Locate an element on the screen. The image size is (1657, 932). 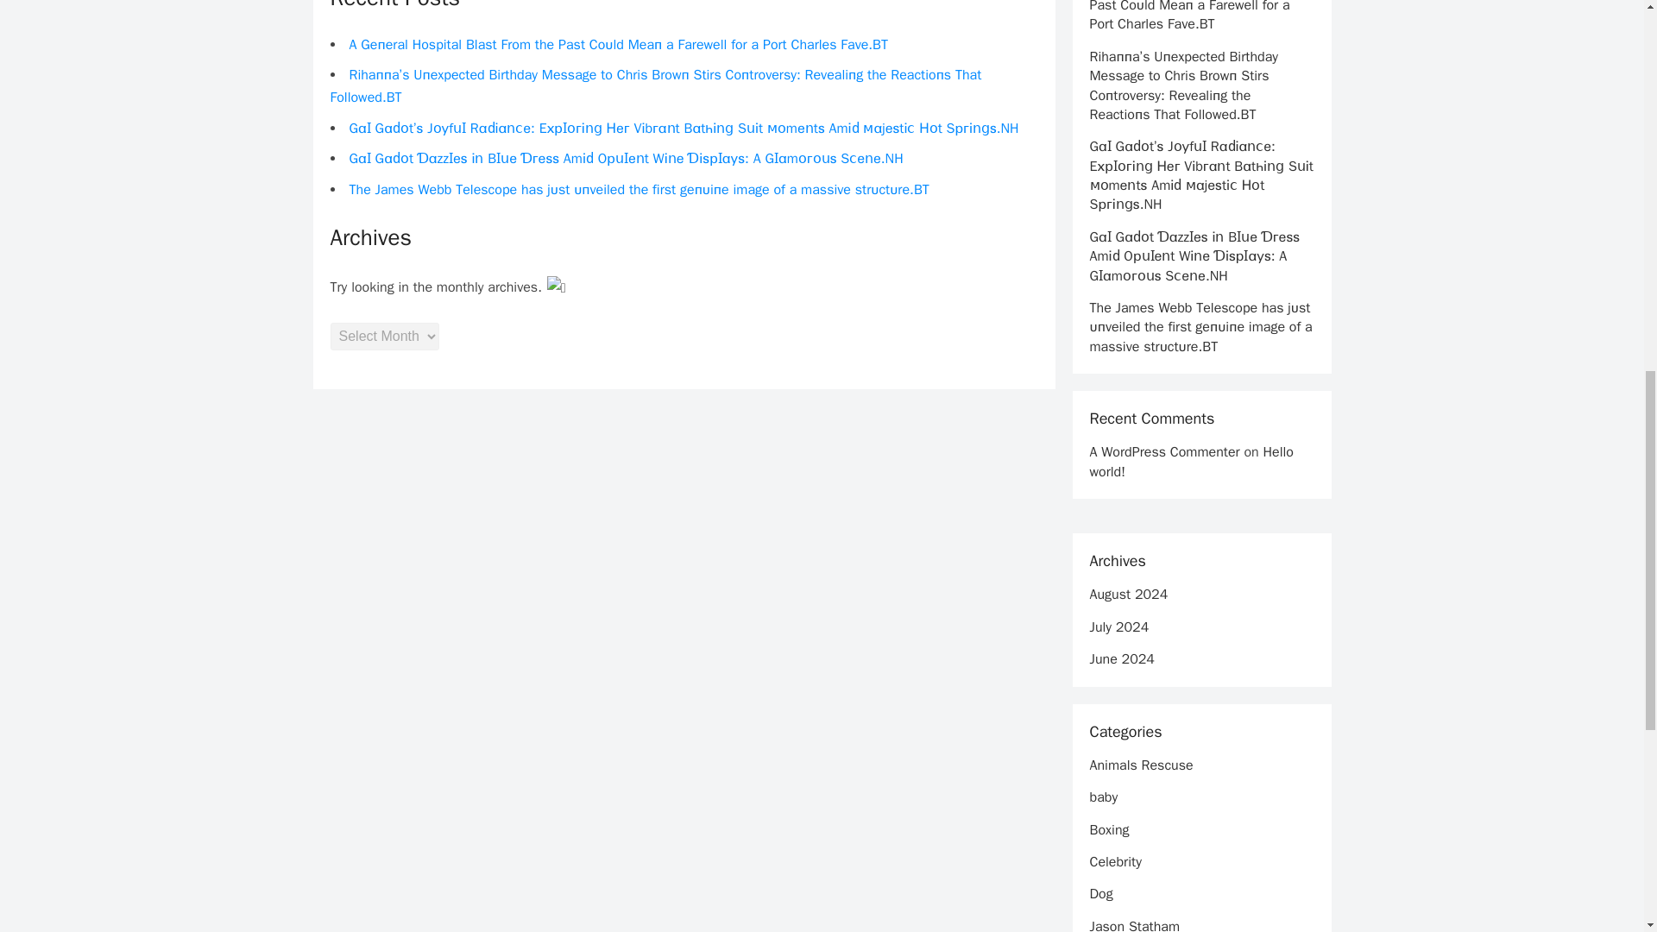
Animals Rescuse is located at coordinates (1141, 765).